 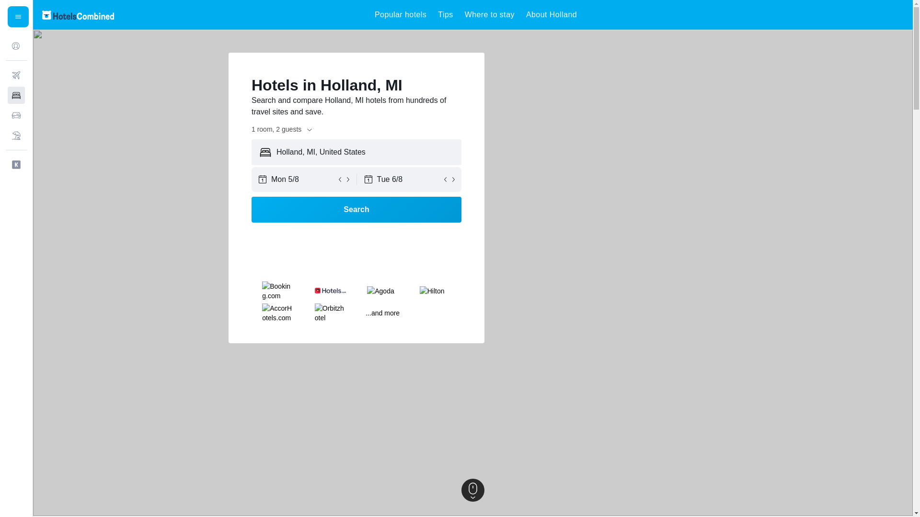 What do you see at coordinates (356, 210) in the screenshot?
I see `Search` at bounding box center [356, 210].